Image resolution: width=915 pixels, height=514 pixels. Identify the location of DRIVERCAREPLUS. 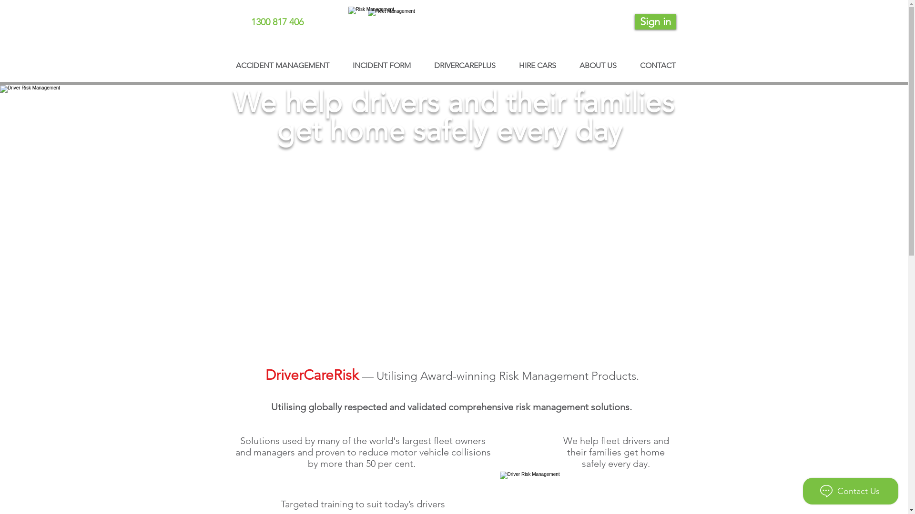
(465, 61).